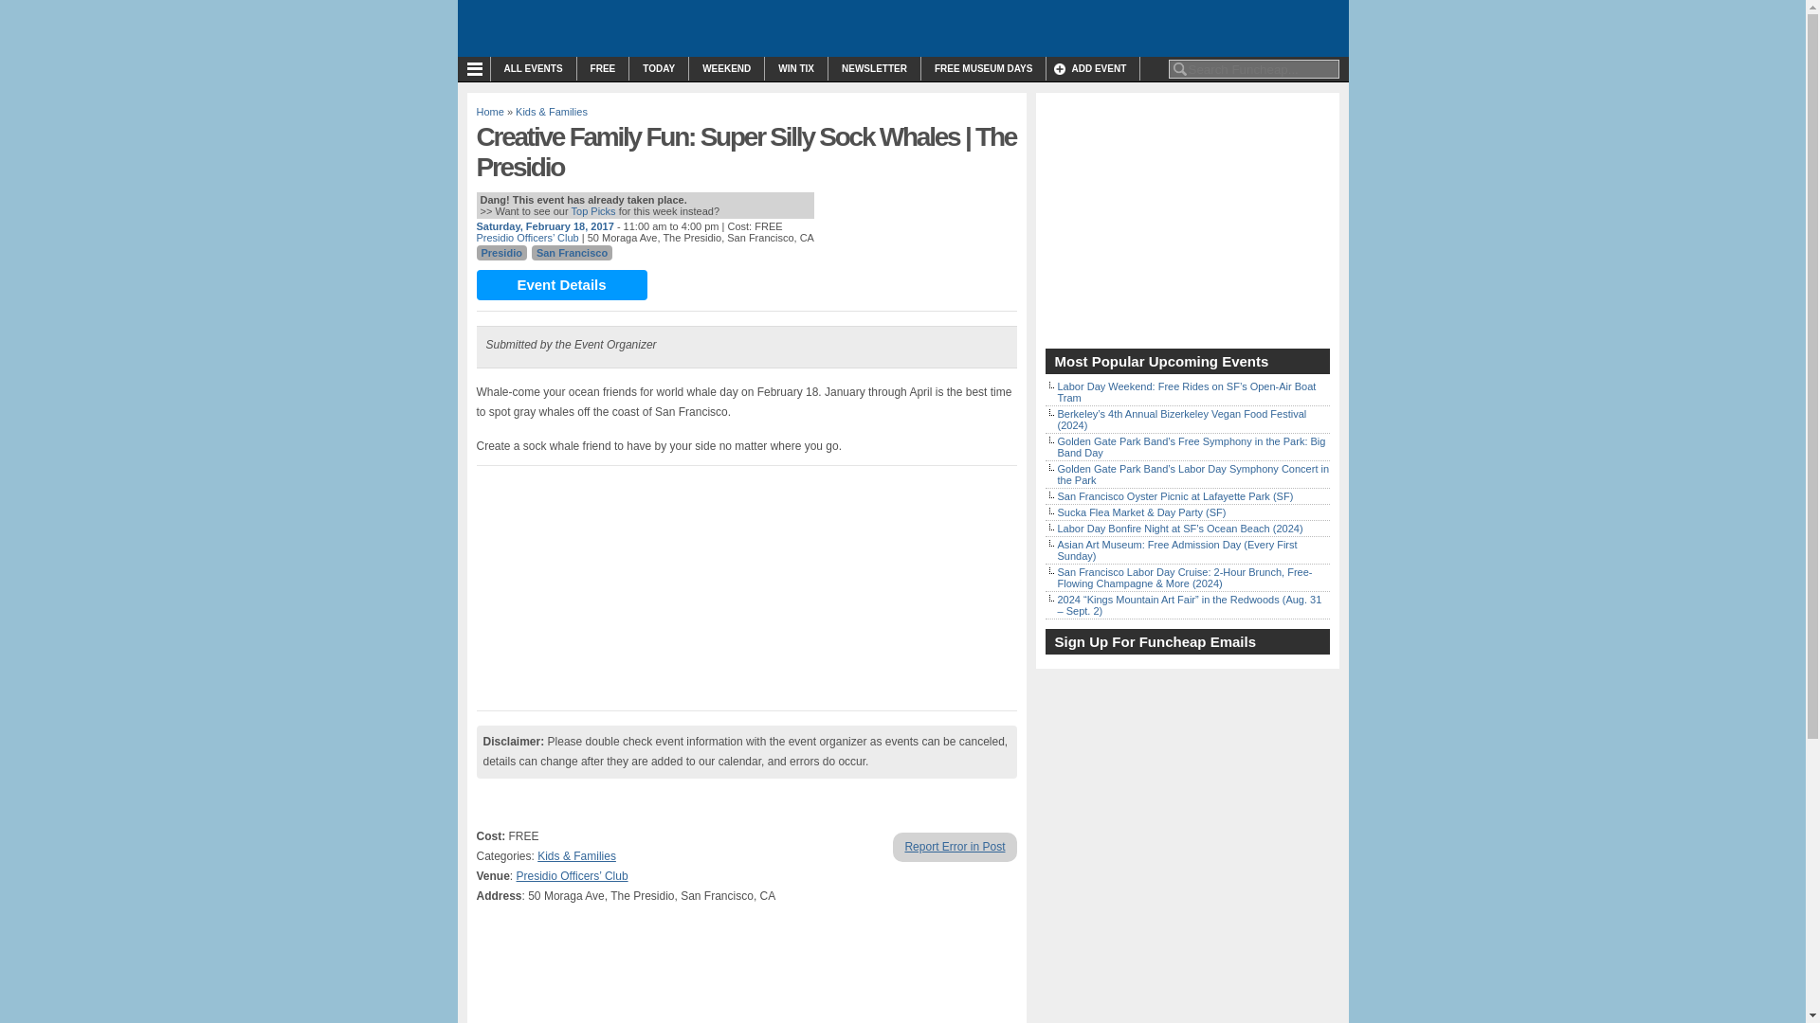  I want to click on FREE, so click(603, 68).